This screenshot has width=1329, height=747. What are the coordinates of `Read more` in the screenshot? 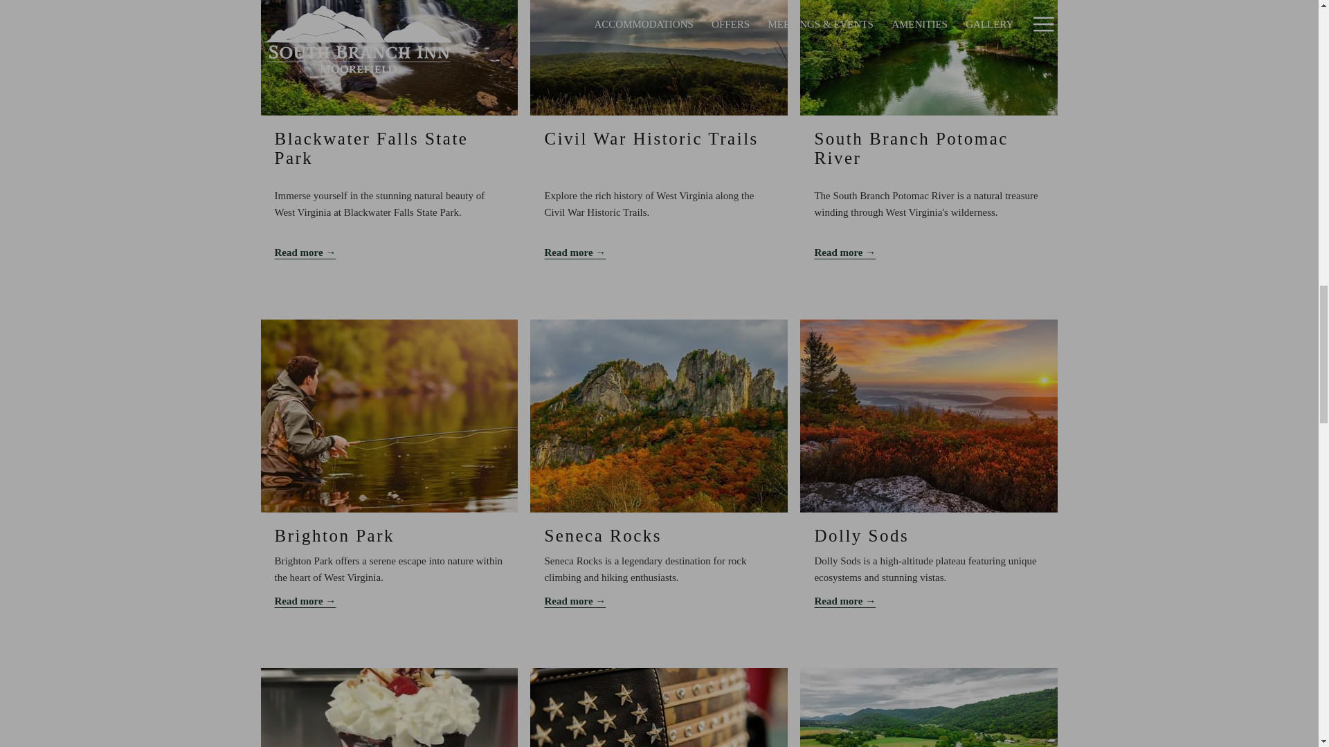 It's located at (928, 252).